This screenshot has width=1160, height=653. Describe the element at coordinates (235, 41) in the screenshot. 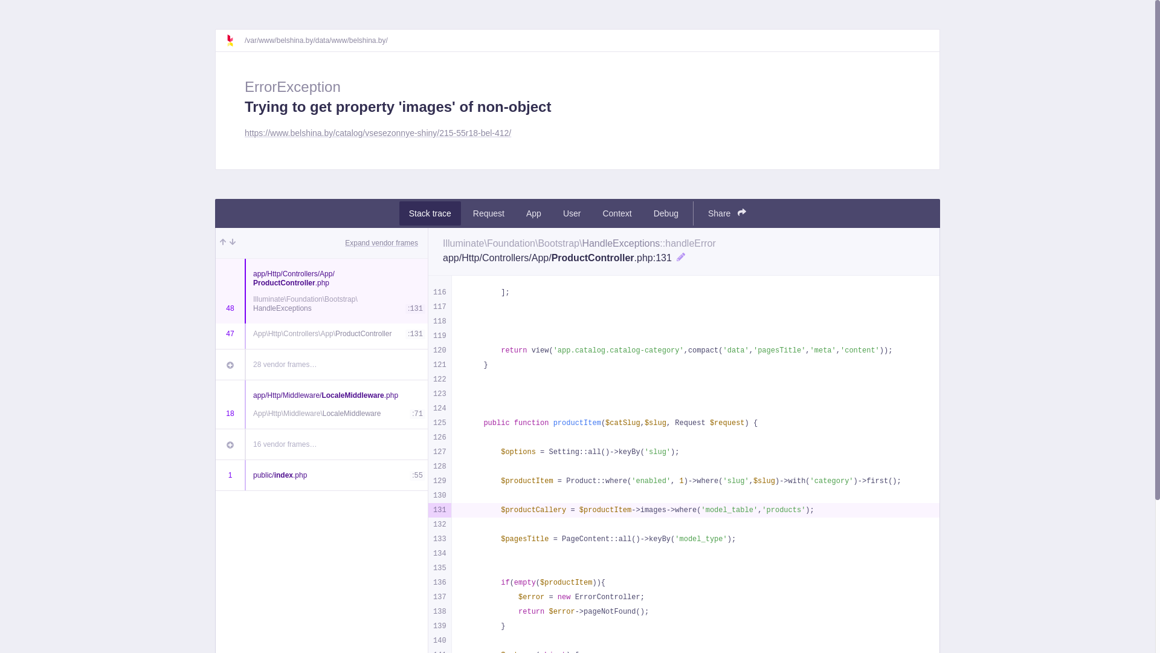

I see `Ignition docs` at that location.